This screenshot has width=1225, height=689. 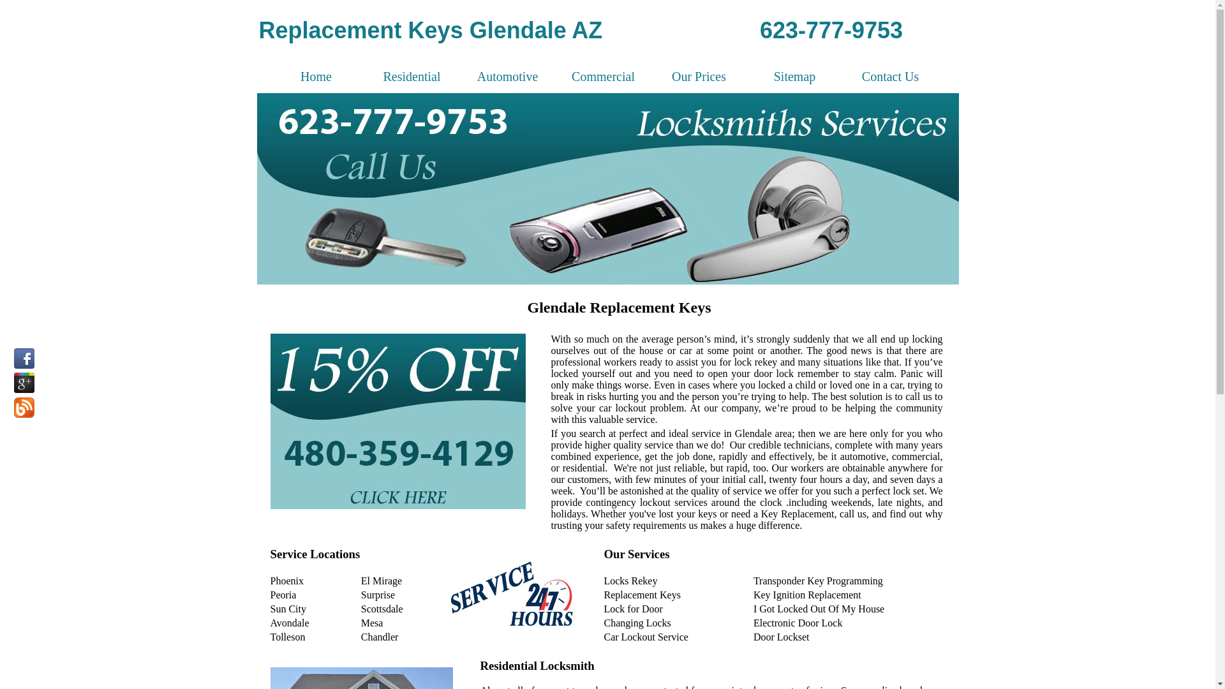 I want to click on I Got Locked Out Of My House, so click(x=819, y=609).